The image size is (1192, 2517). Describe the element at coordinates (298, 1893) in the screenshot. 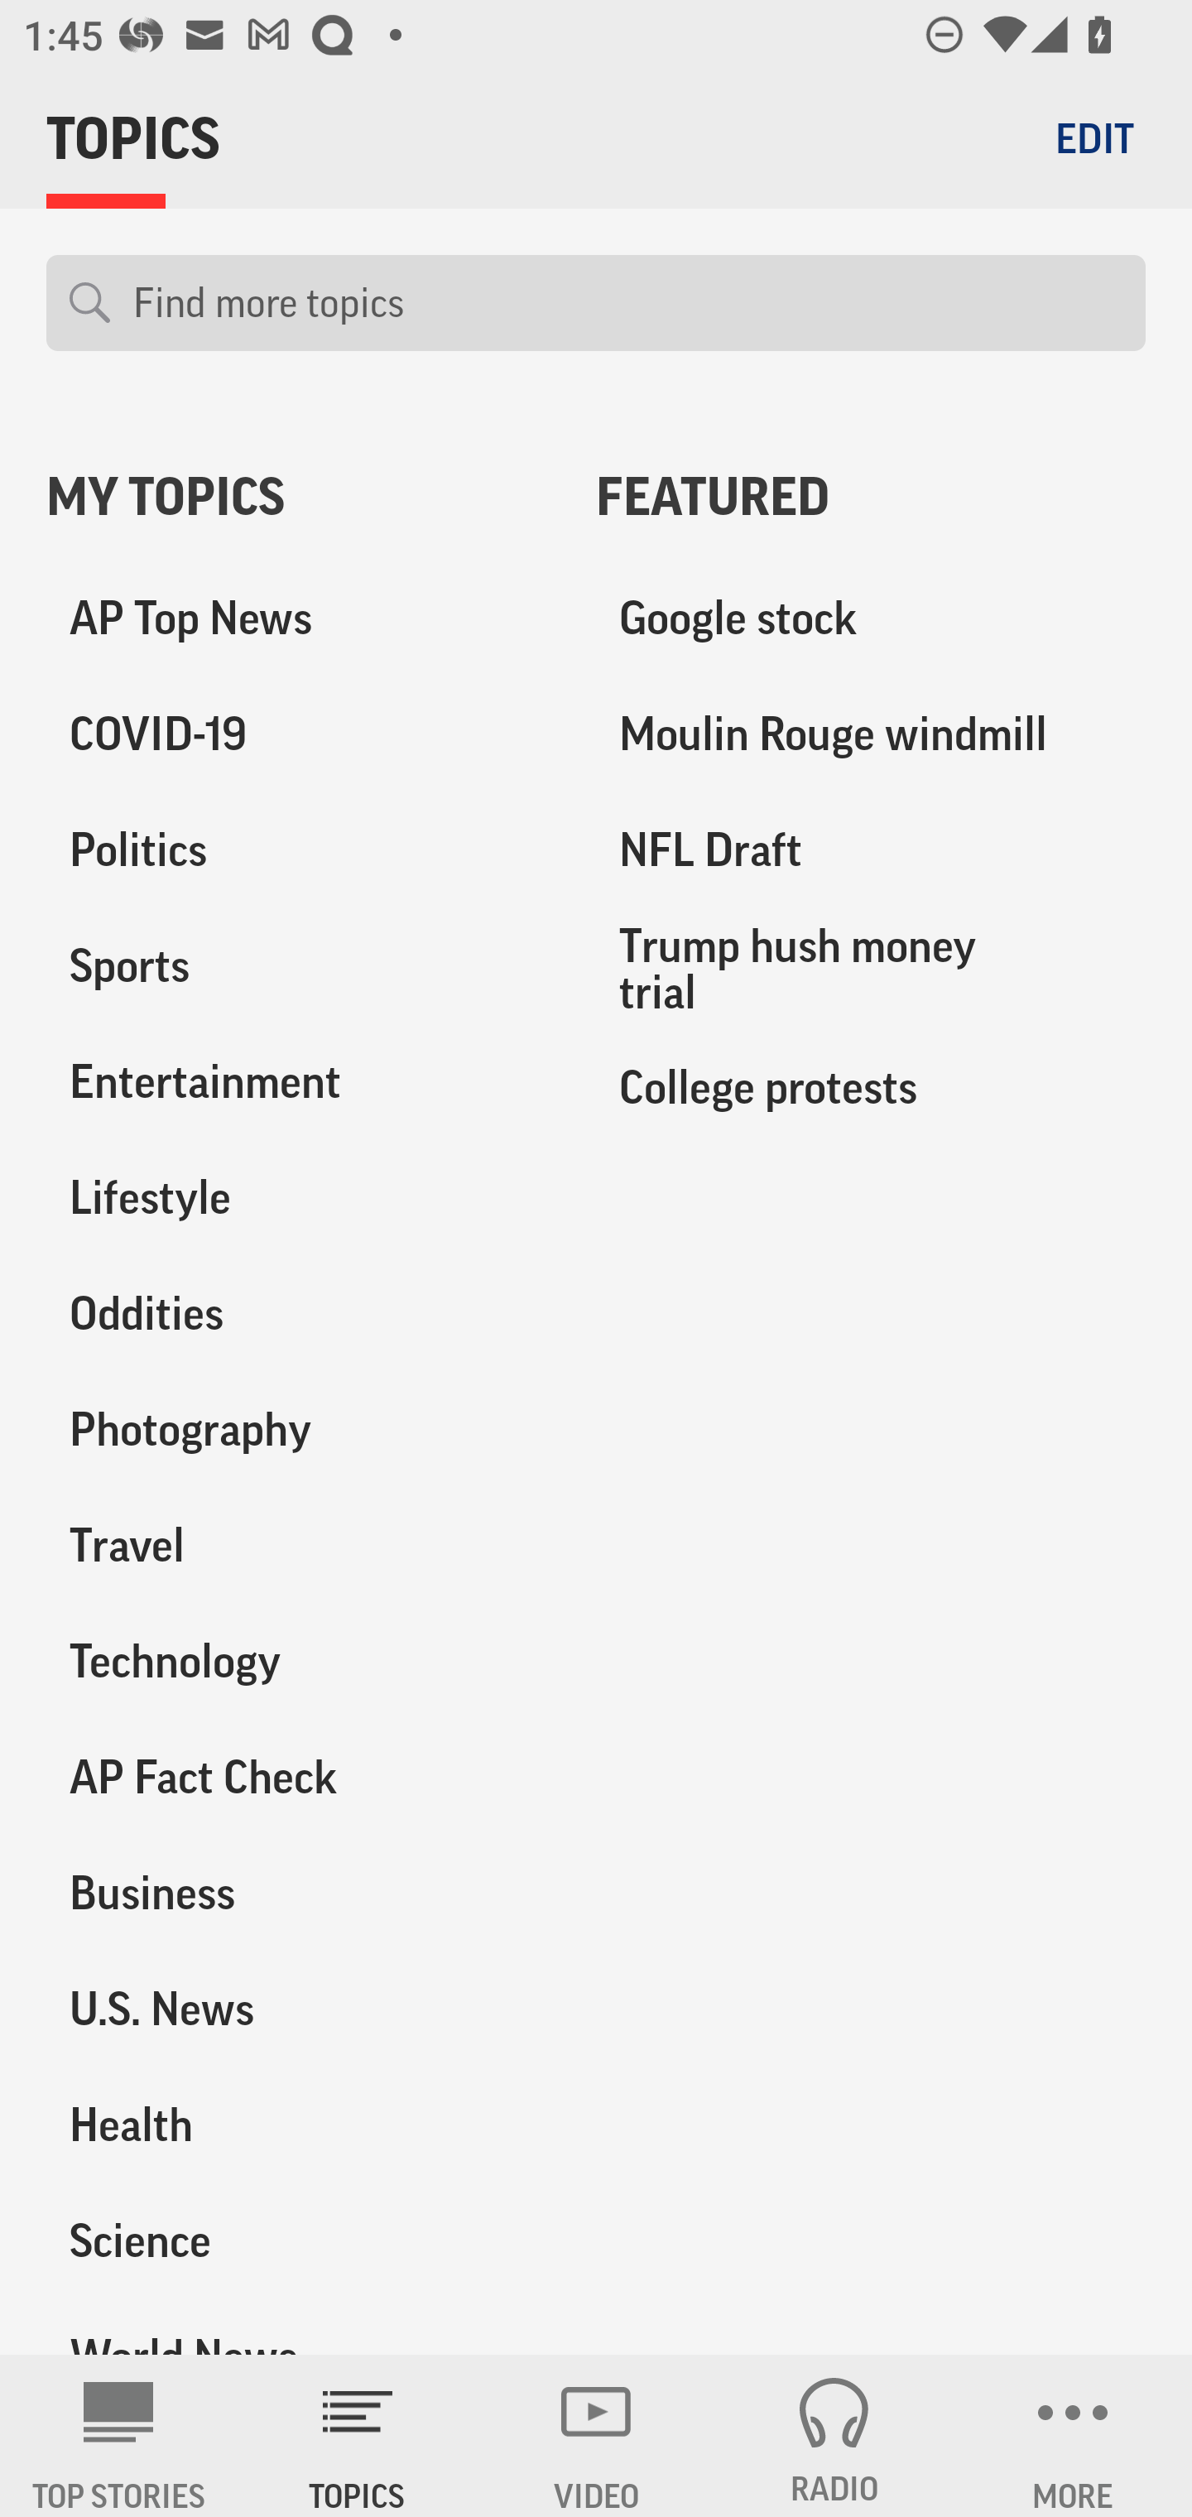

I see `Business` at that location.